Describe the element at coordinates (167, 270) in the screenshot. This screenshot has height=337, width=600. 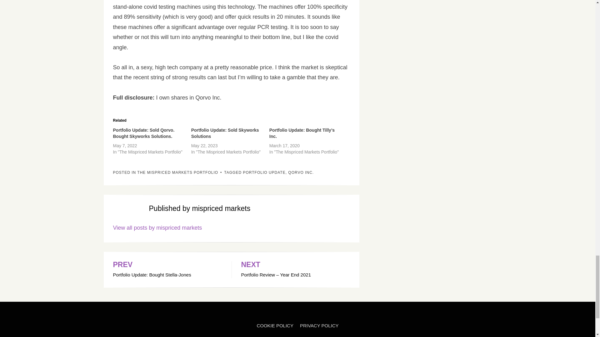
I see `COOKIE POLICY` at that location.